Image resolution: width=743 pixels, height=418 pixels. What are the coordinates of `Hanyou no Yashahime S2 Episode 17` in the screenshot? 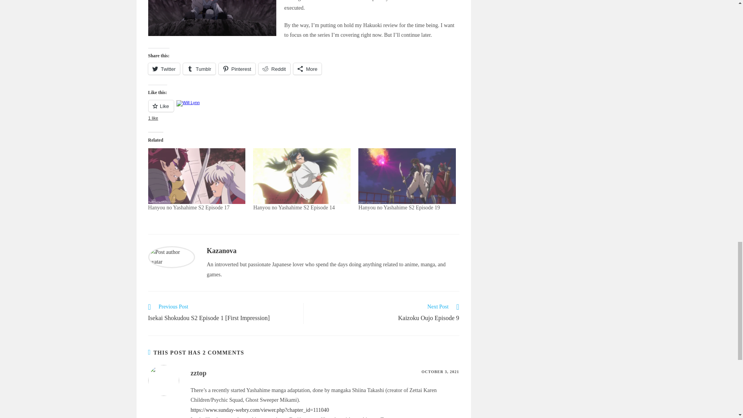 It's located at (197, 176).